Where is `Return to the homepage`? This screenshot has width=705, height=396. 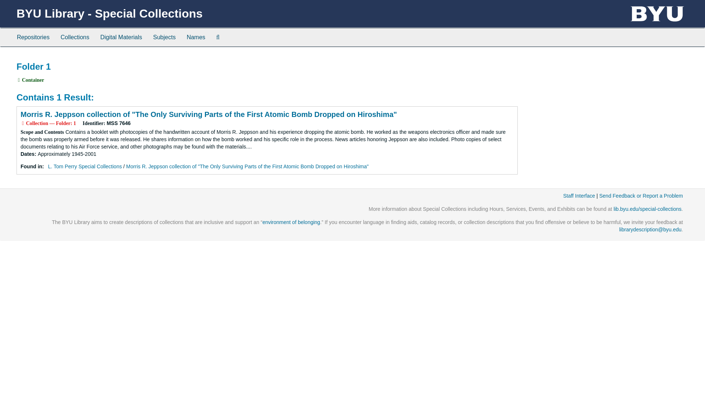 Return to the homepage is located at coordinates (109, 14).